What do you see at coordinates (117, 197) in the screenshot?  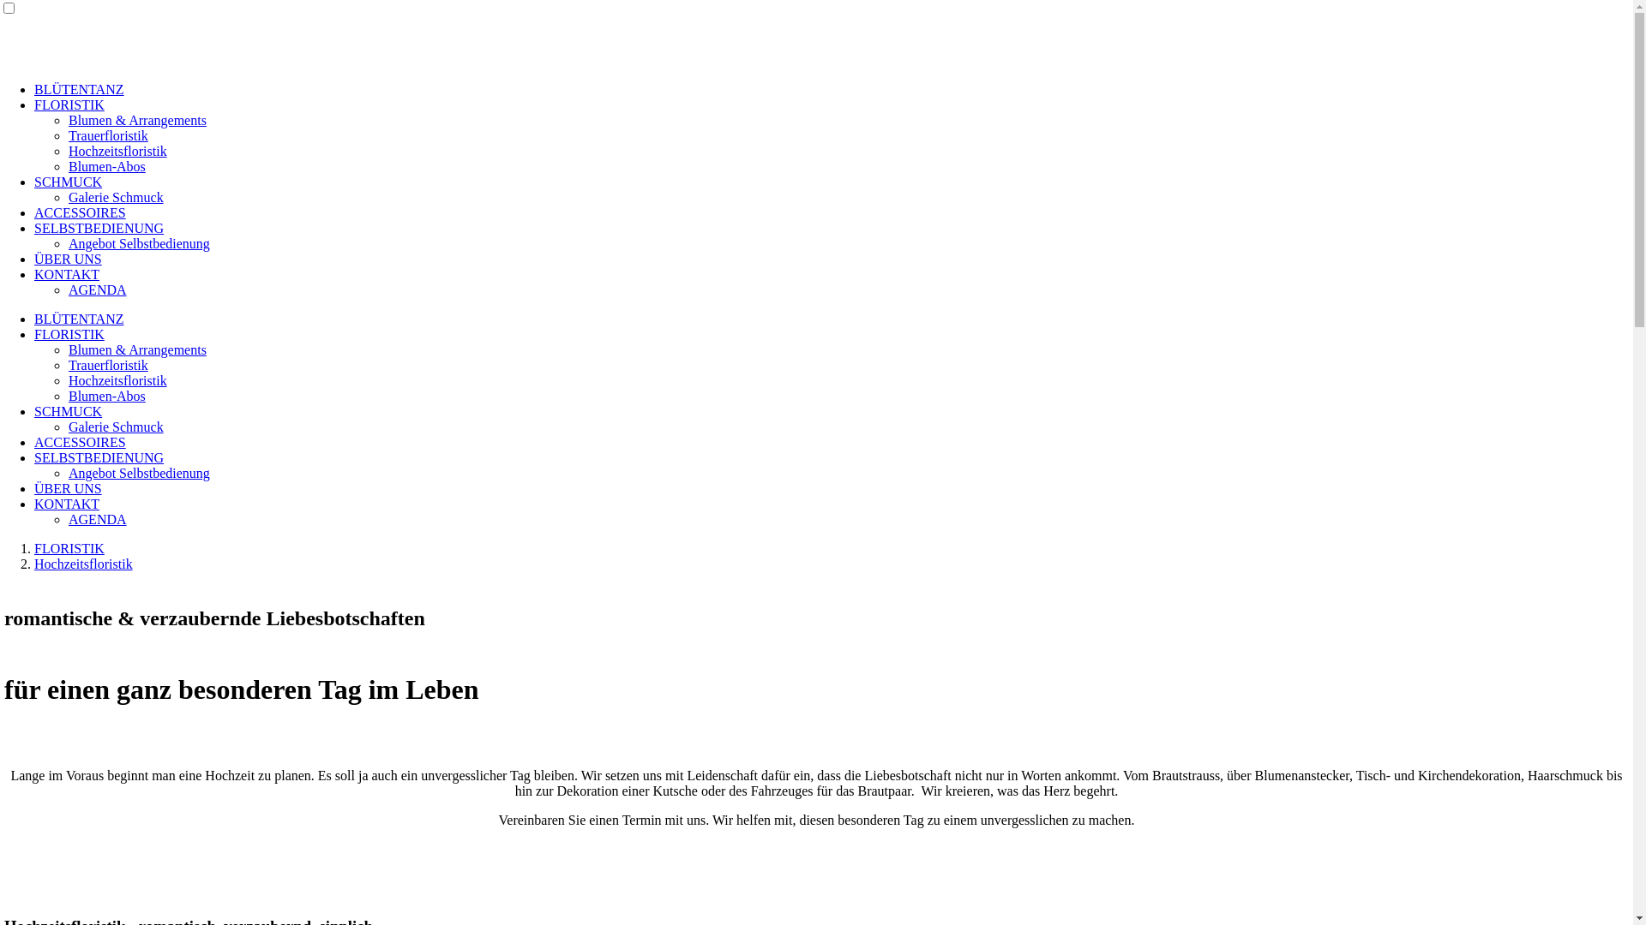 I see `Galerie Schmuck` at bounding box center [117, 197].